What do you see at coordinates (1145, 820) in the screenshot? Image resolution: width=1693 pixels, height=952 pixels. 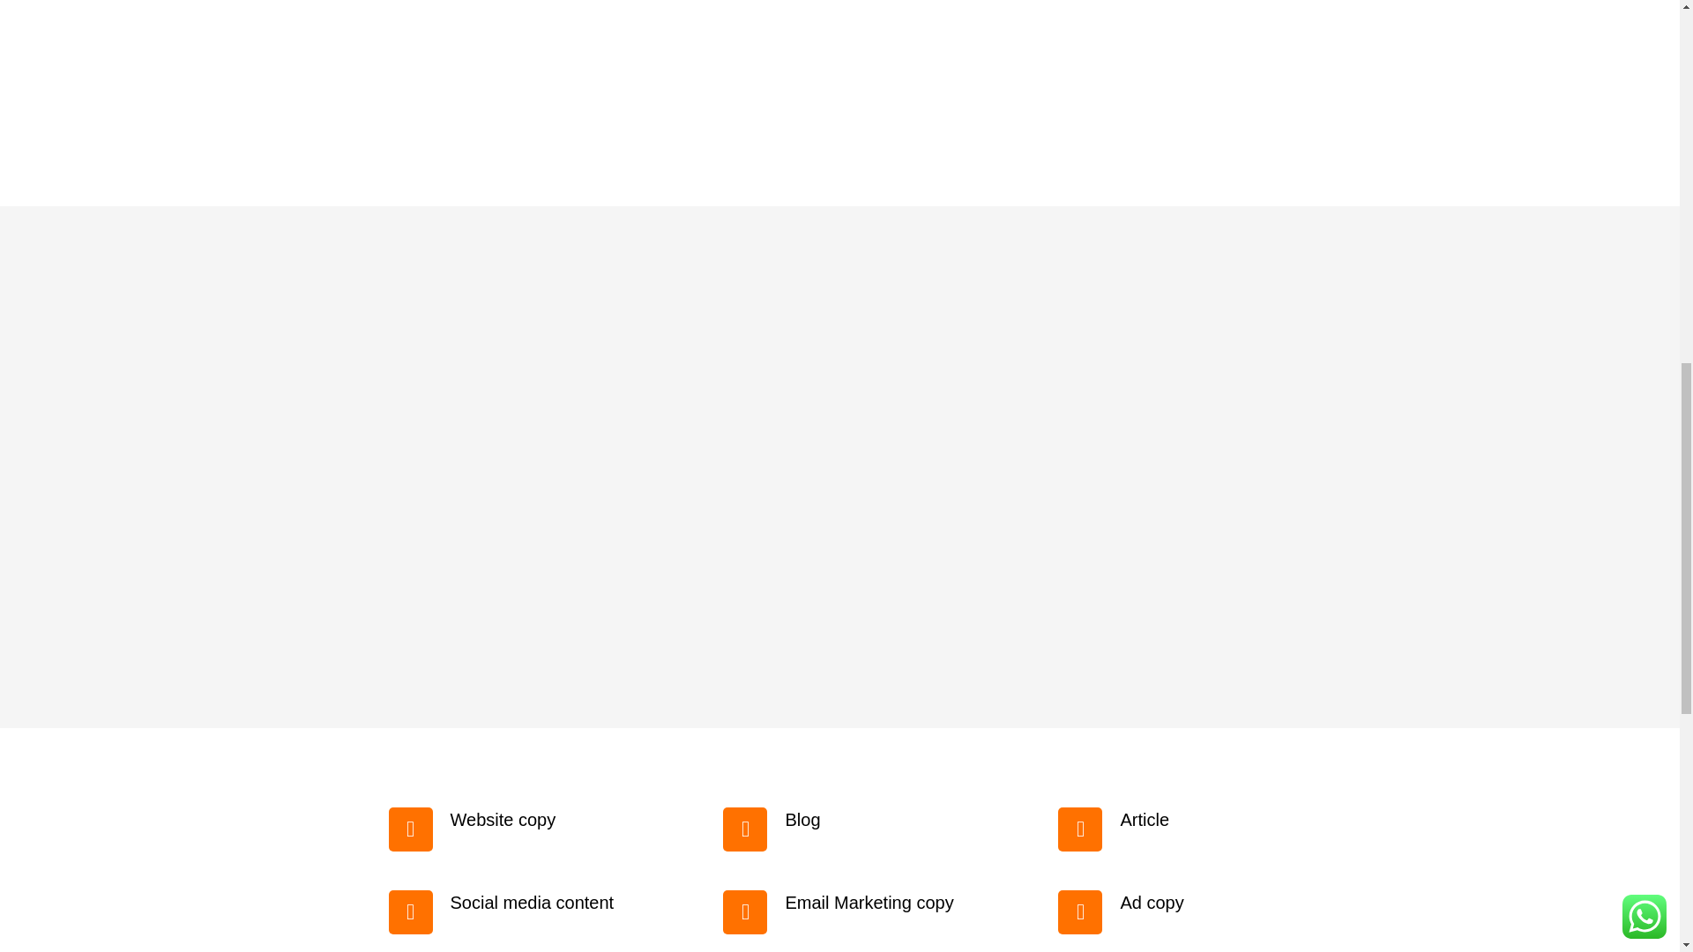 I see `Article` at bounding box center [1145, 820].